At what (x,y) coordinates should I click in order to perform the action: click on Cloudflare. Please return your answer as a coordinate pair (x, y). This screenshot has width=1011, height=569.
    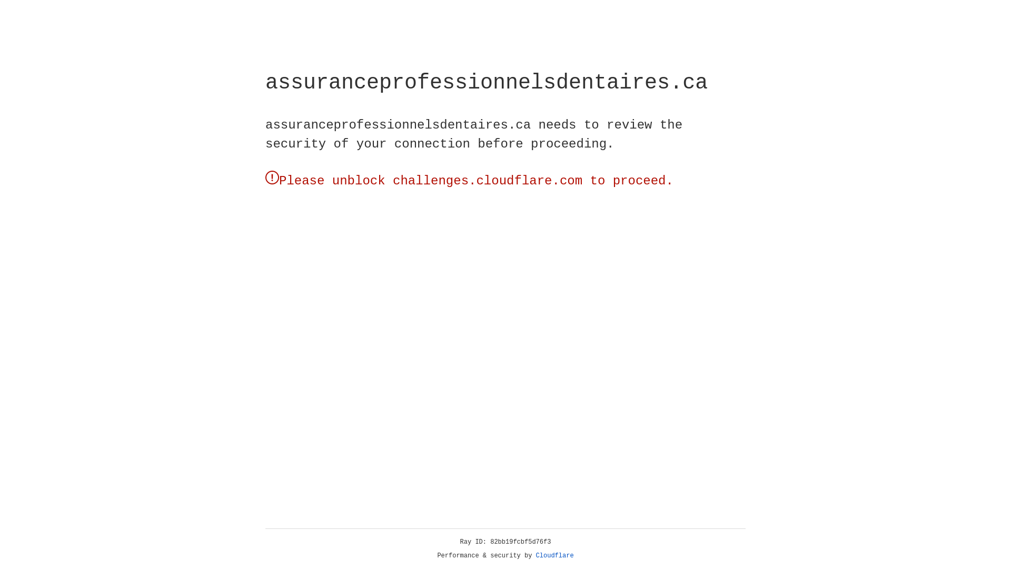
    Looking at the image, I should click on (555, 556).